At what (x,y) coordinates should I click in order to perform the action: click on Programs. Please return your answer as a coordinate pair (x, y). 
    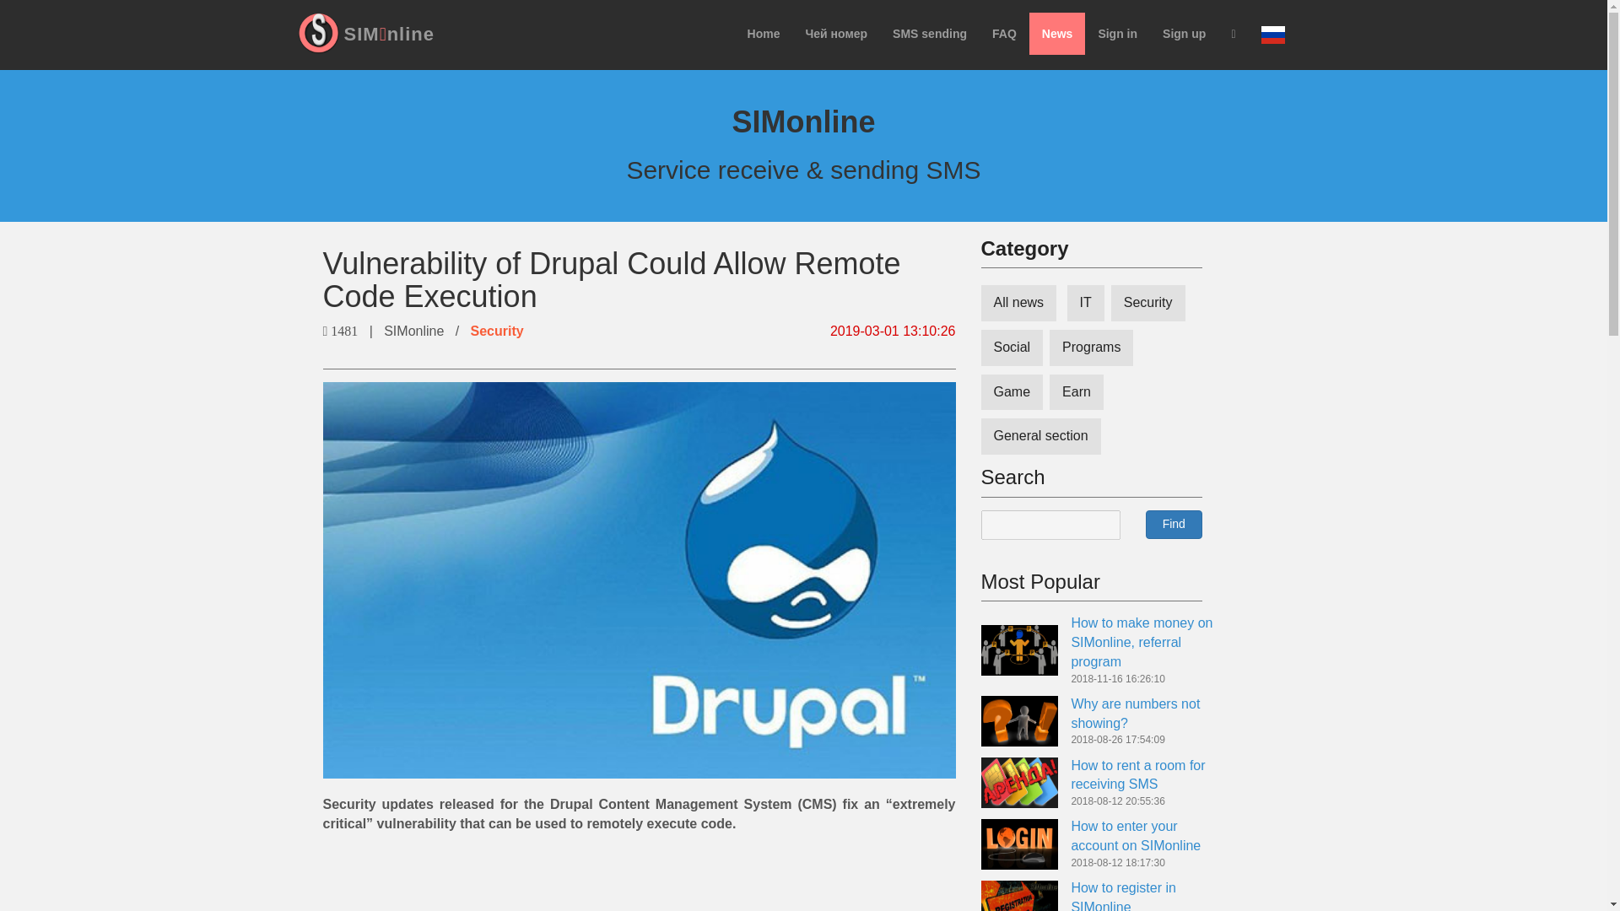
    Looking at the image, I should click on (1091, 348).